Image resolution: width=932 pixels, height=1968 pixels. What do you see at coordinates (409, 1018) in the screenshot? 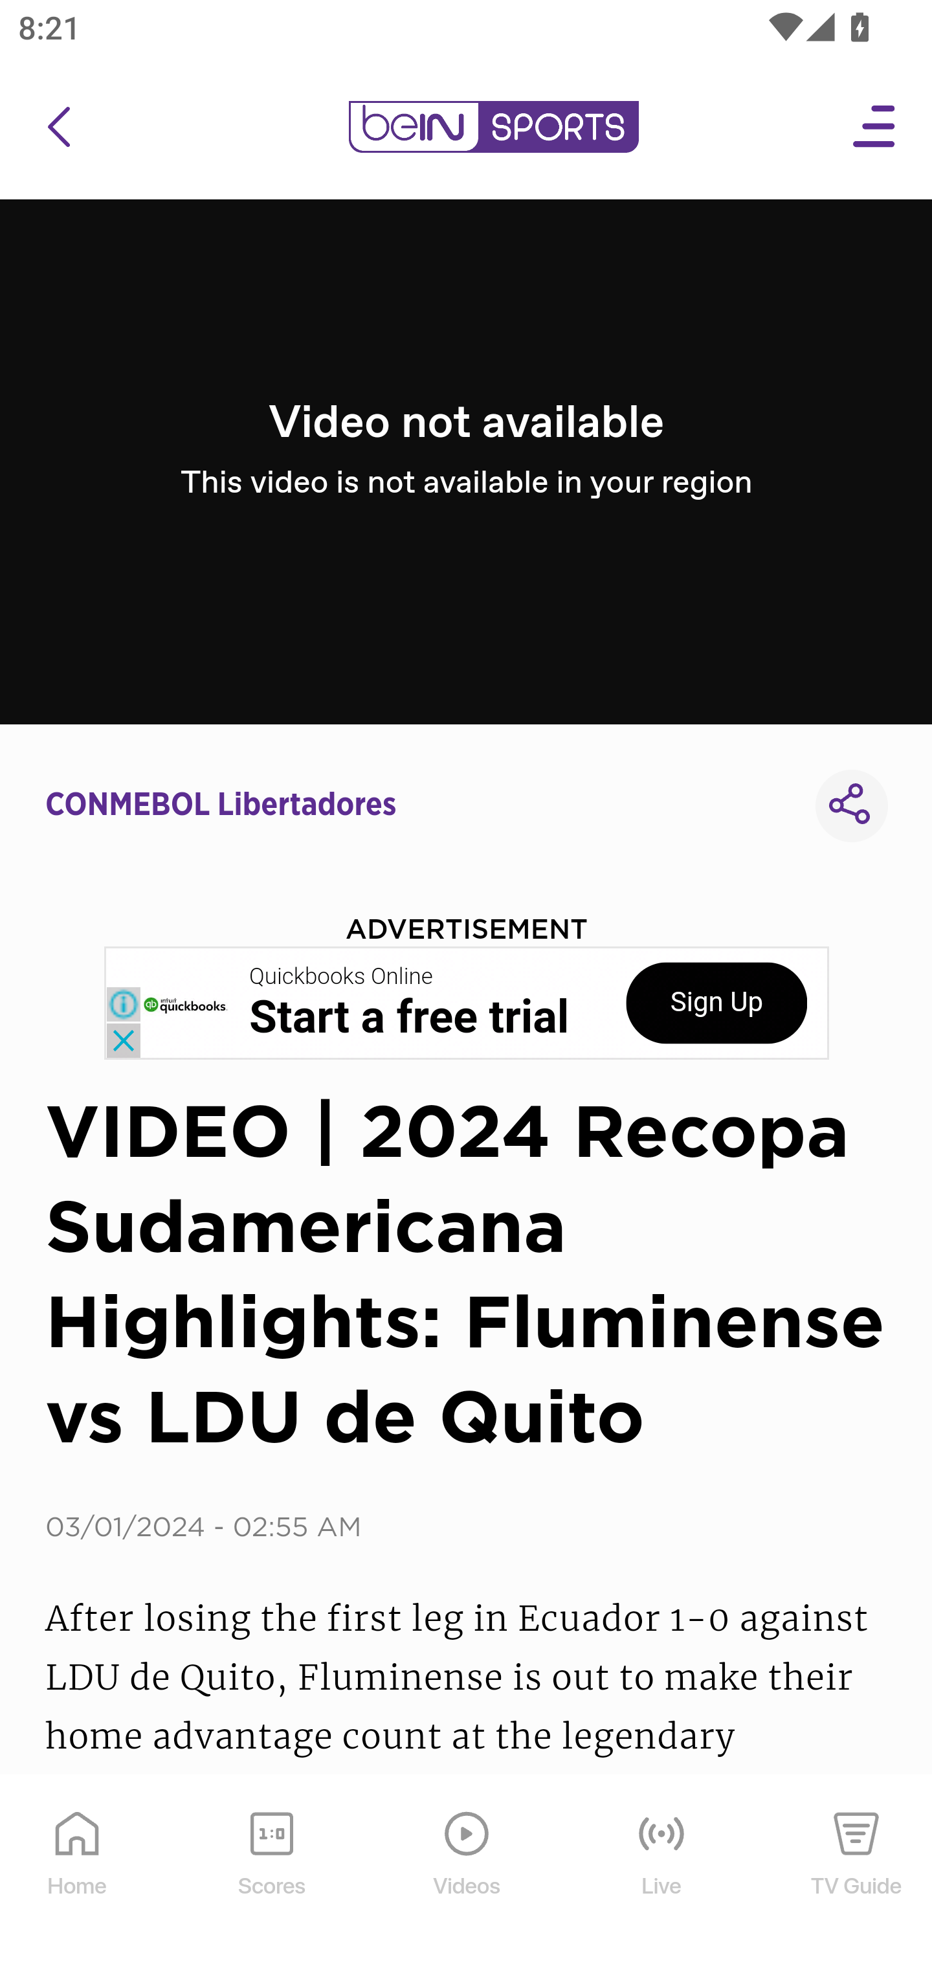
I see `Start a free trial` at bounding box center [409, 1018].